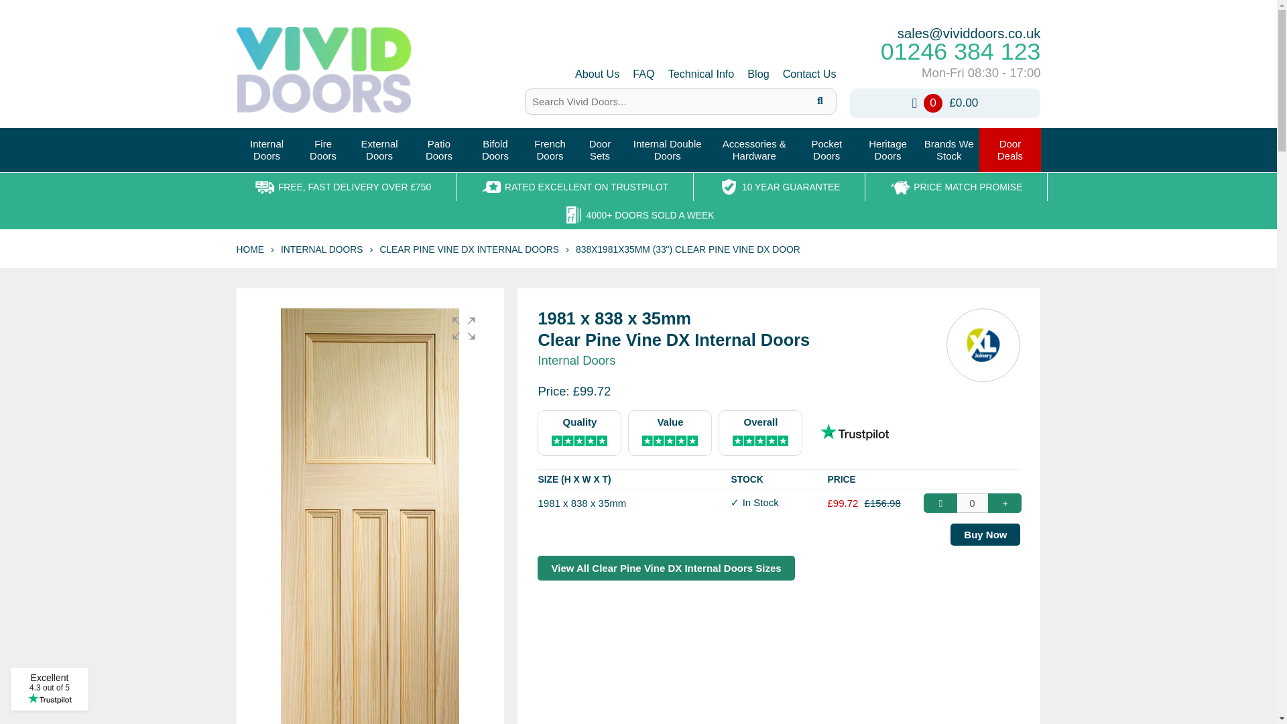 The height and width of the screenshot is (724, 1287). What do you see at coordinates (701, 74) in the screenshot?
I see `About Vivid Doors` at bounding box center [701, 74].